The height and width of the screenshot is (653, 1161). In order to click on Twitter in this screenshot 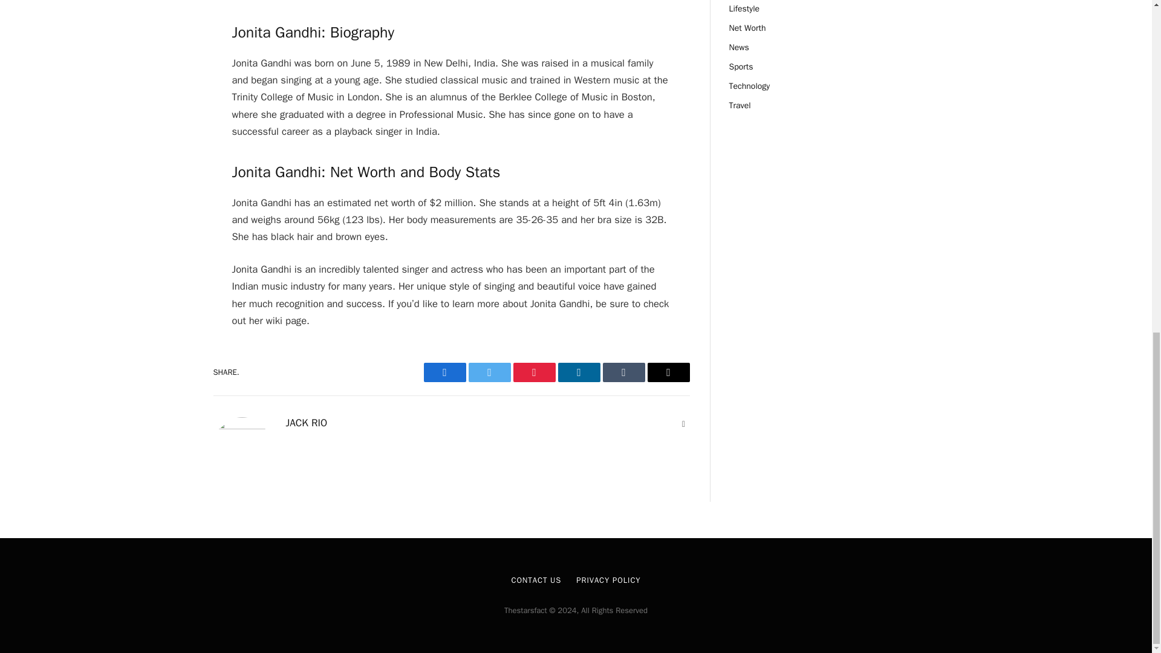, I will do `click(489, 372)`.